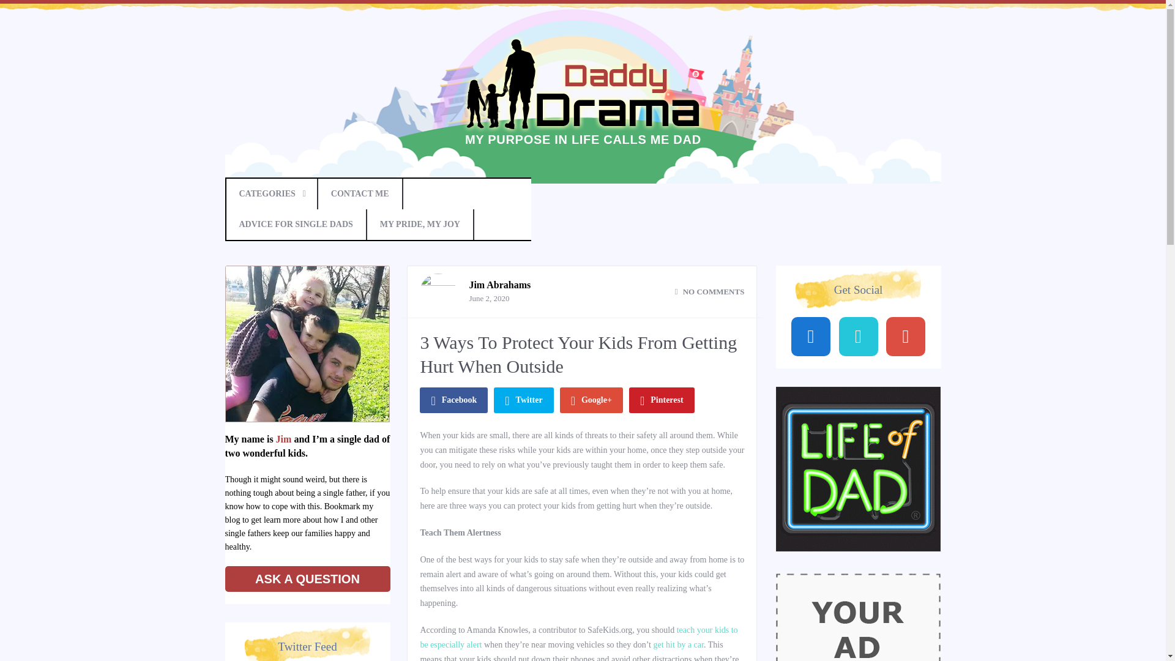  I want to click on CONTACT ME, so click(360, 193).